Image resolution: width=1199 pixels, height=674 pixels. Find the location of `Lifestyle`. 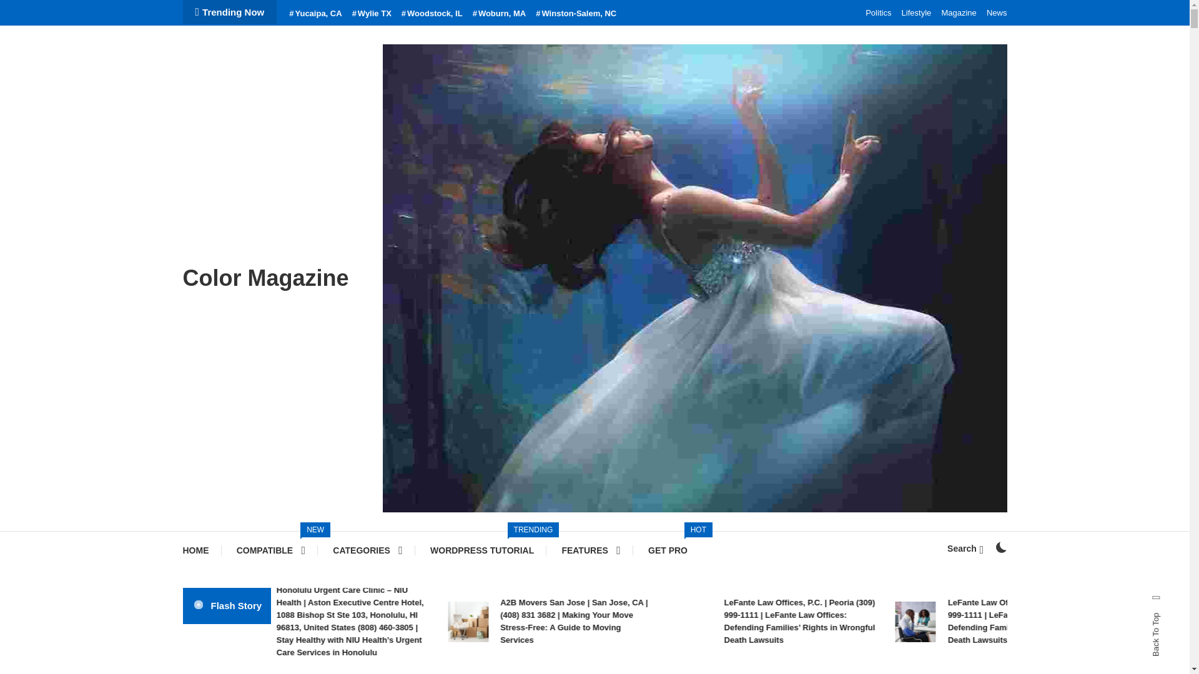

Lifestyle is located at coordinates (916, 12).